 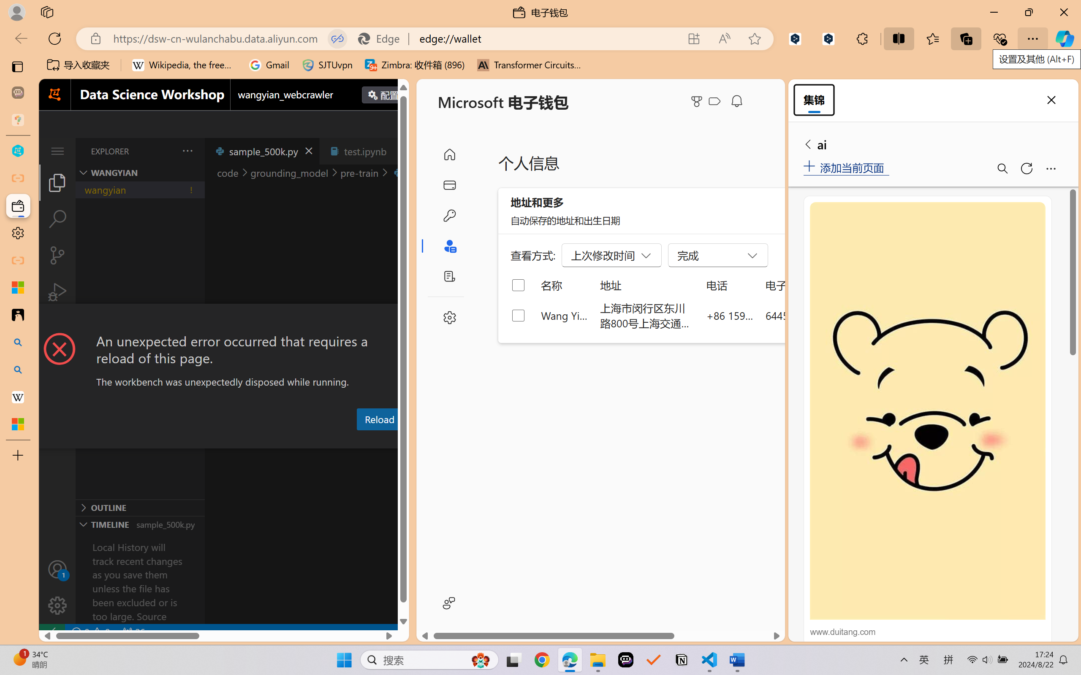 I want to click on Debug Console (Ctrl+Shift+Y), so click(x=361, y=440).